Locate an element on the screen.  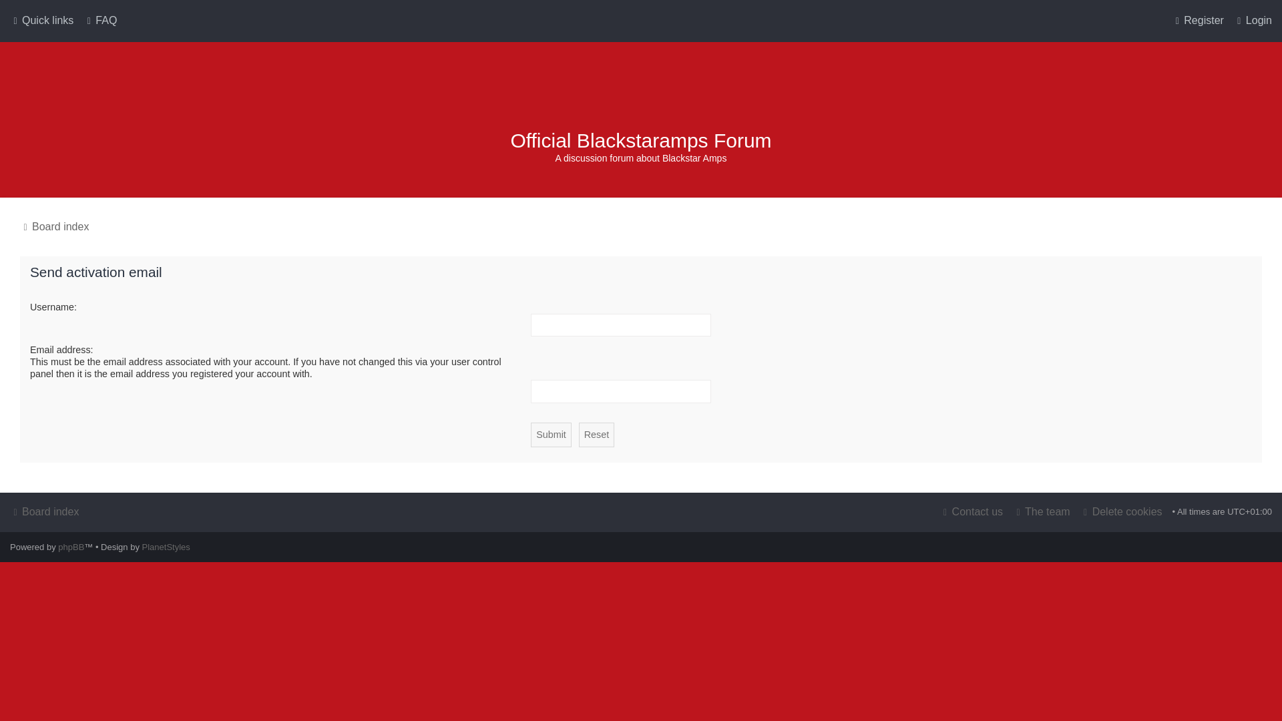
PlanetStyles is located at coordinates (166, 547).